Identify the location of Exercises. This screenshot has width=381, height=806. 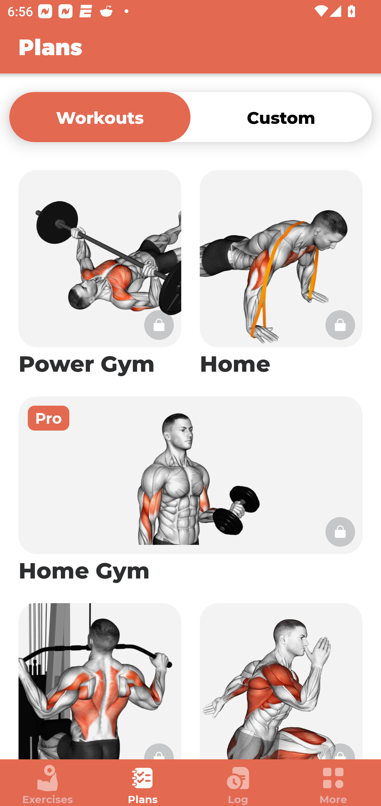
(48, 785).